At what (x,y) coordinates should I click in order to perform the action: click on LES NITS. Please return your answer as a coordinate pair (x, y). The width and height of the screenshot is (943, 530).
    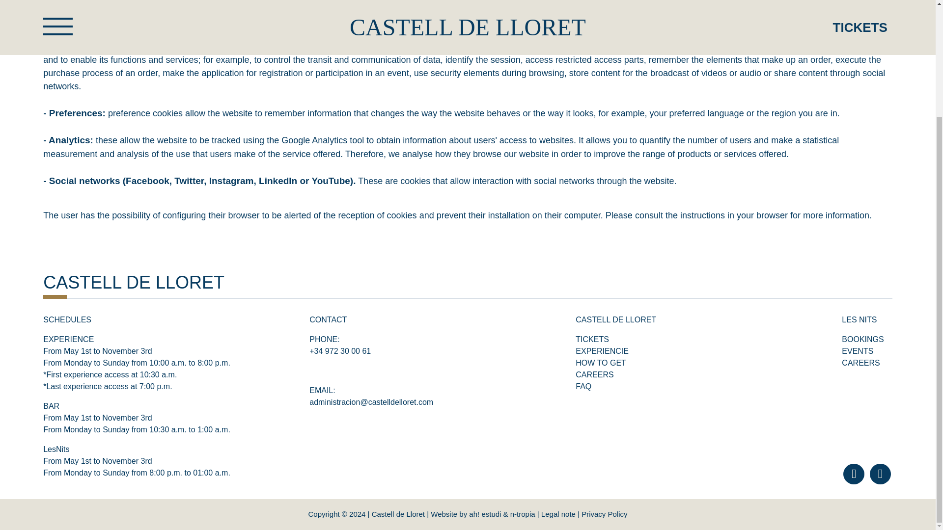
    Looking at the image, I should click on (860, 319).